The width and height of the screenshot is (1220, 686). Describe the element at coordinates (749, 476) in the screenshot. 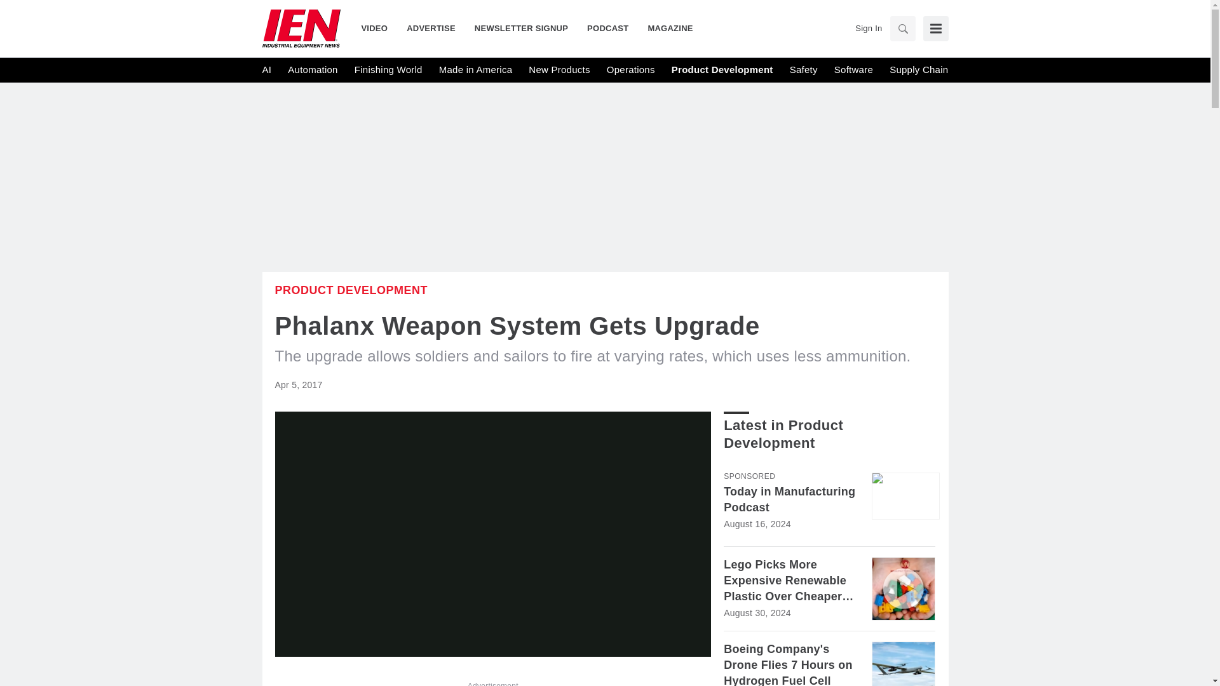

I see `Sponsored` at that location.